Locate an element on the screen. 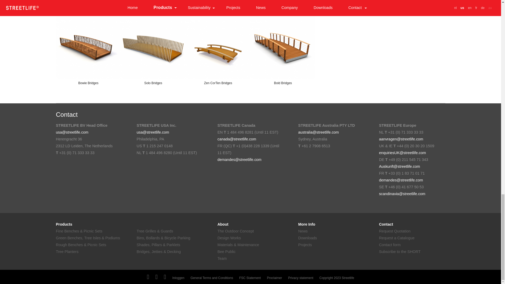 Image resolution: width=505 pixels, height=284 pixels. Solo Bridges is located at coordinates (153, 46).